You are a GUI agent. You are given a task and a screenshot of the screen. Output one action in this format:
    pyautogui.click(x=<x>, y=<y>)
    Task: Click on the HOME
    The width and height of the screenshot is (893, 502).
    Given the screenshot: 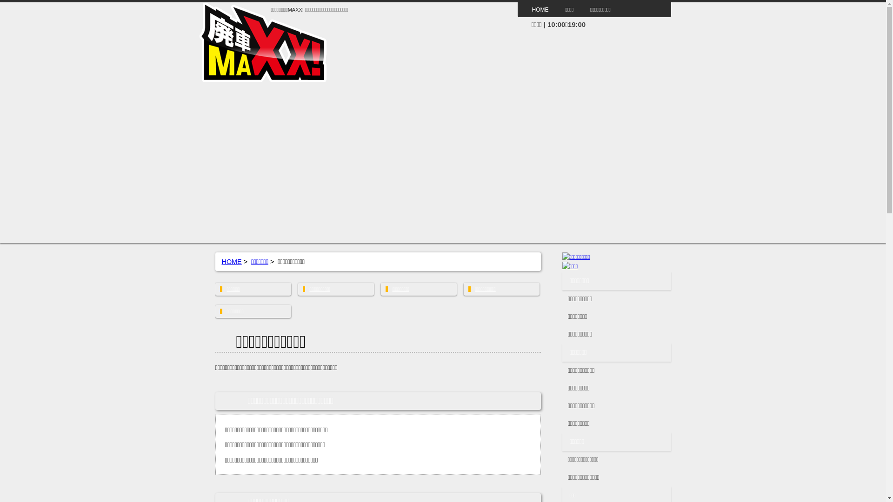 What is the action you would take?
    pyautogui.click(x=540, y=10)
    